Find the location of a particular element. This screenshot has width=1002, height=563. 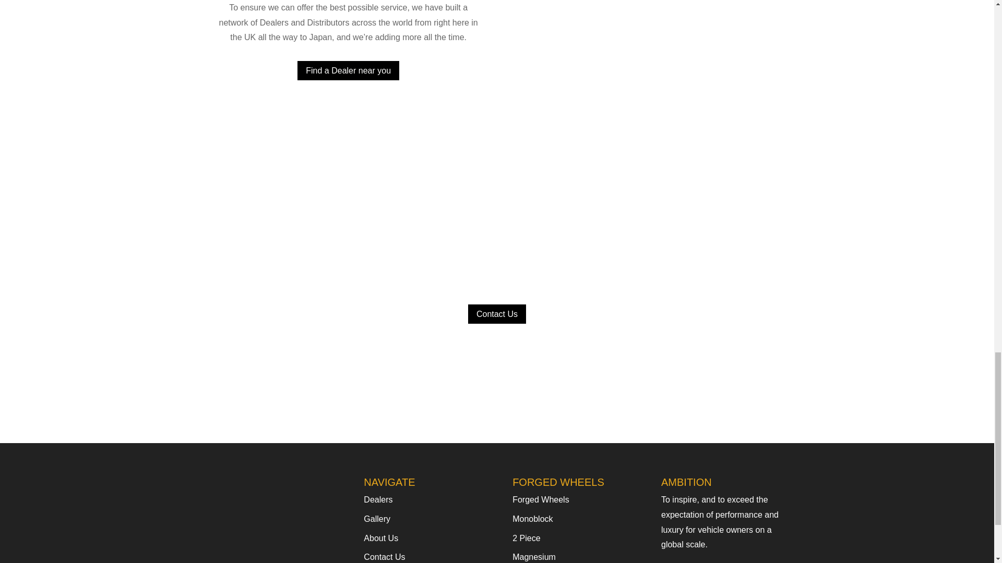

Gallery is located at coordinates (377, 519).